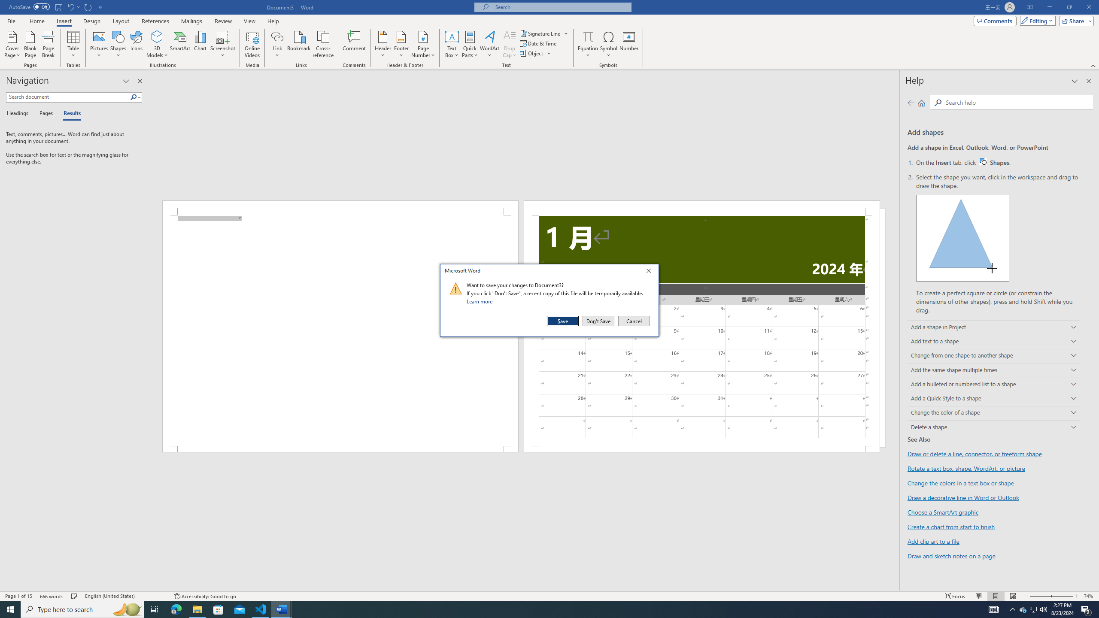 The image size is (1099, 618). What do you see at coordinates (69, 114) in the screenshot?
I see `Zoom In` at bounding box center [69, 114].